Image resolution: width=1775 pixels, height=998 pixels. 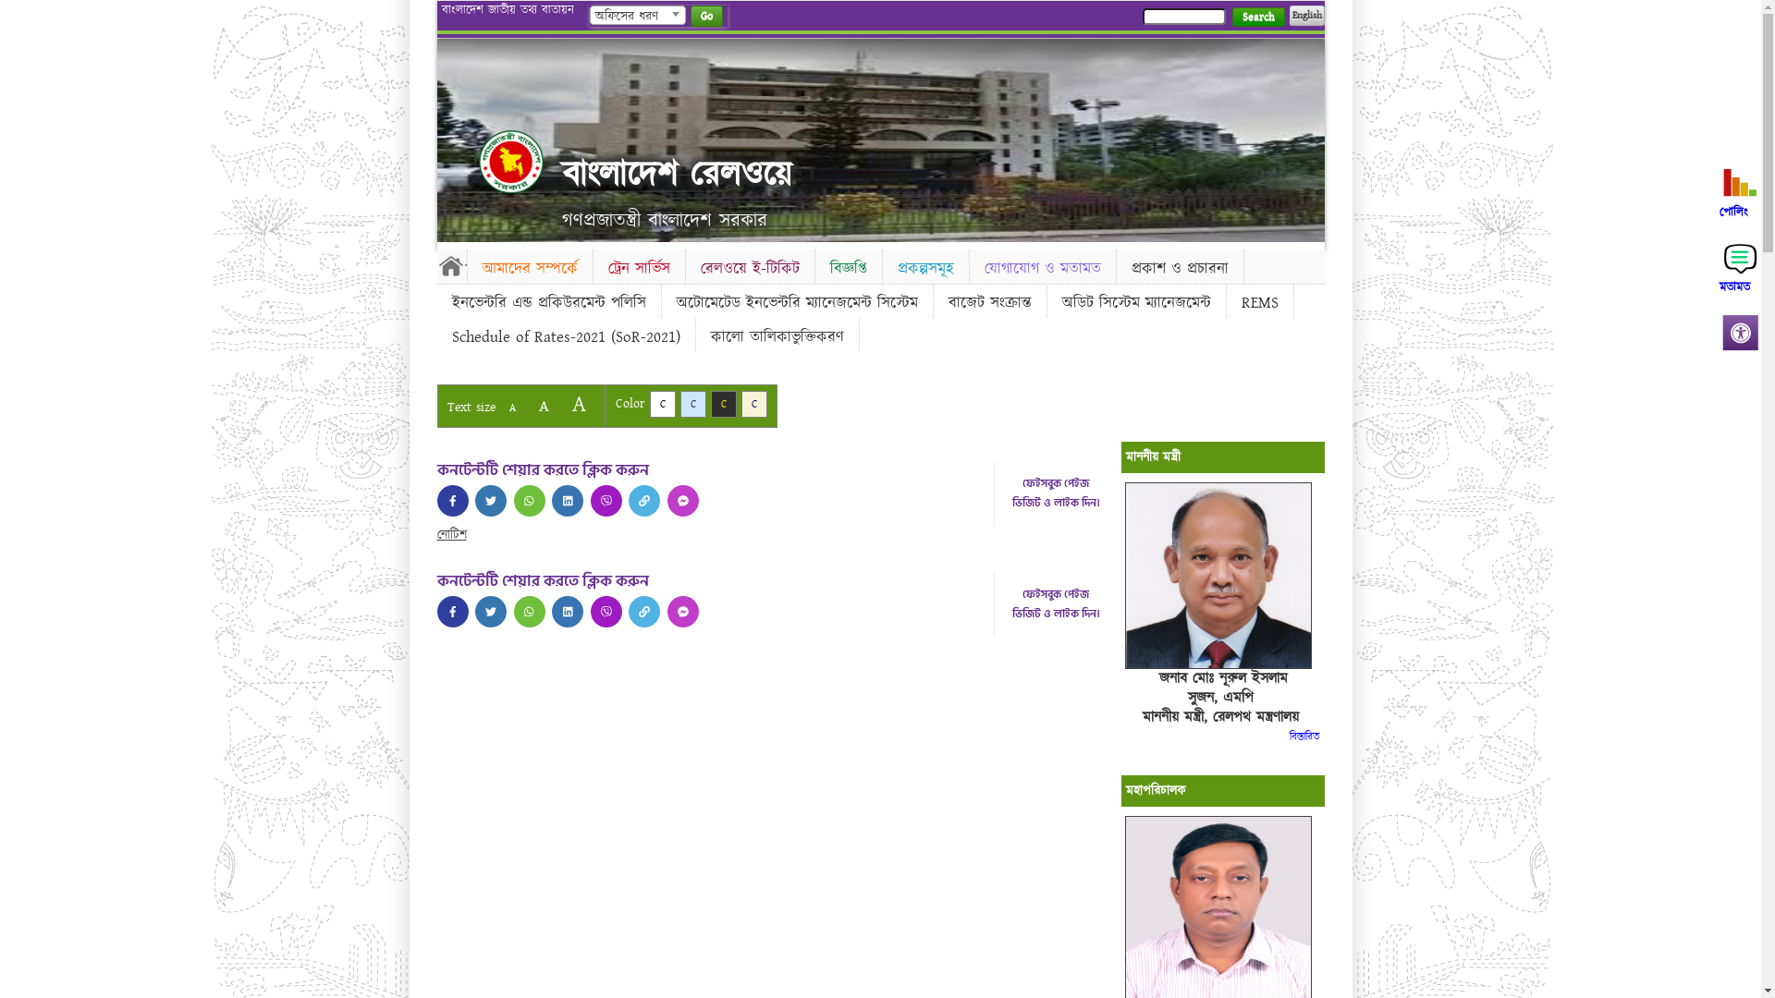 I want to click on English, so click(x=1306, y=16).